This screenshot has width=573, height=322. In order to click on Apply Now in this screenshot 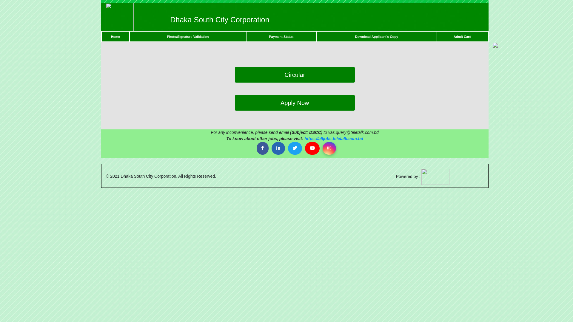, I will do `click(295, 103)`.